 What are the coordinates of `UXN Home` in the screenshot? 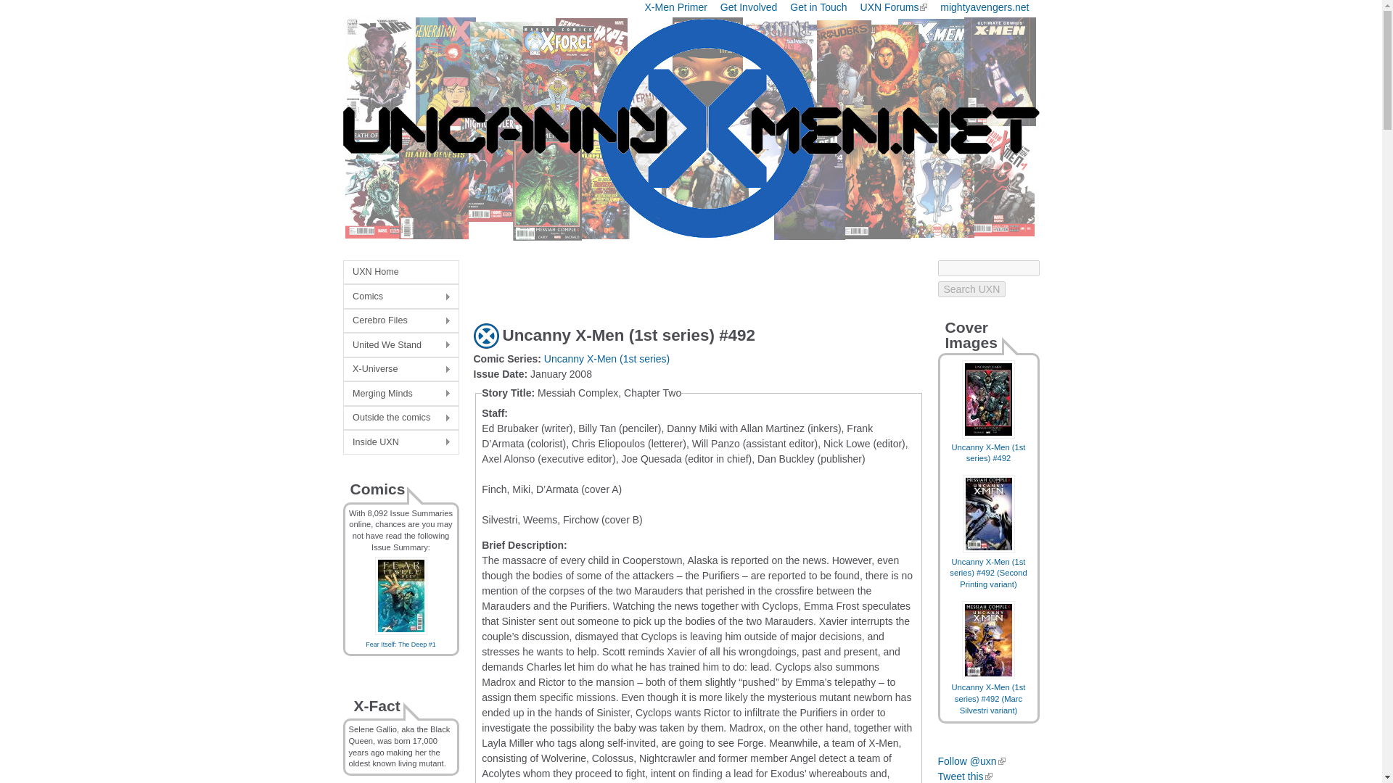 It's located at (400, 272).